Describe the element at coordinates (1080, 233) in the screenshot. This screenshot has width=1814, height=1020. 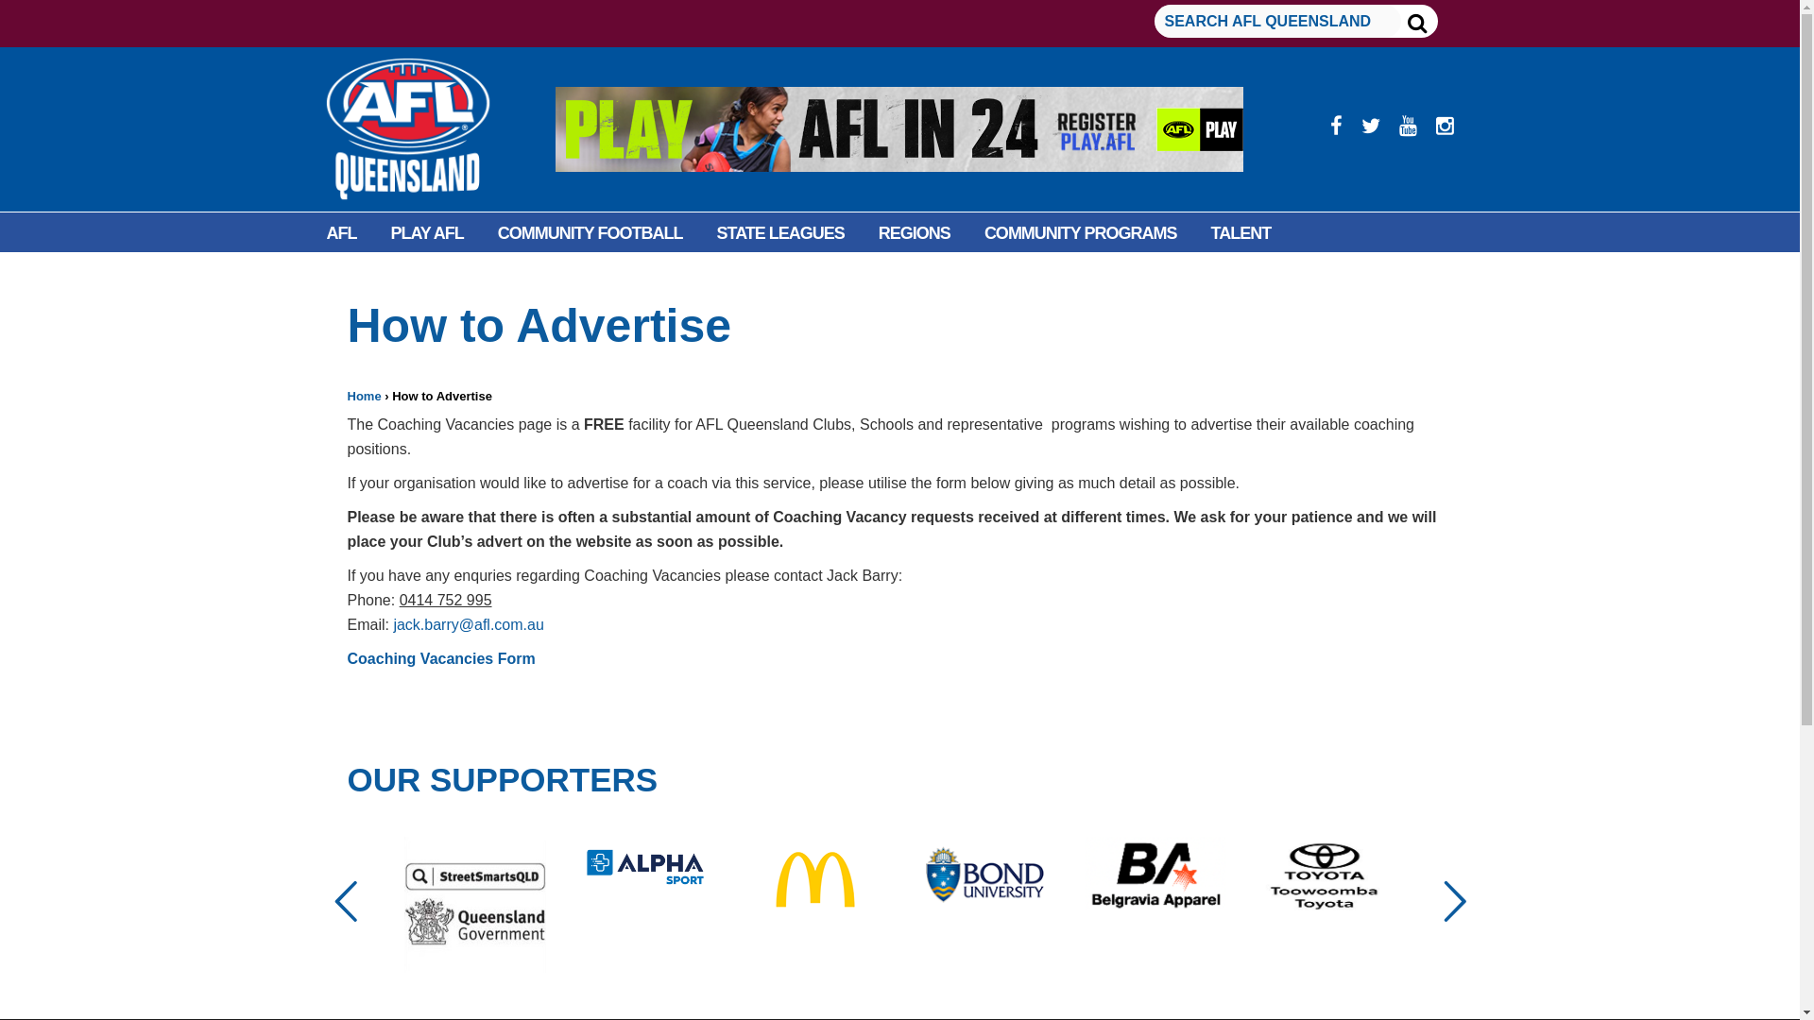
I see `COMMUNITY PROGRAMS` at that location.